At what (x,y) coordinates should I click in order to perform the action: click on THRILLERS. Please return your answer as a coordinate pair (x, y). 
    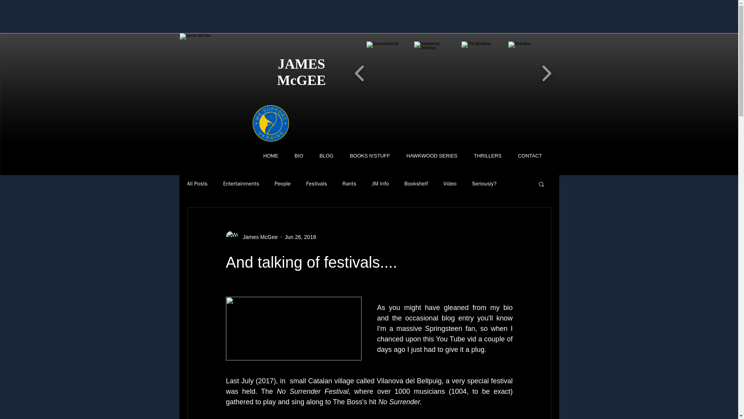
    Looking at the image, I should click on (485, 155).